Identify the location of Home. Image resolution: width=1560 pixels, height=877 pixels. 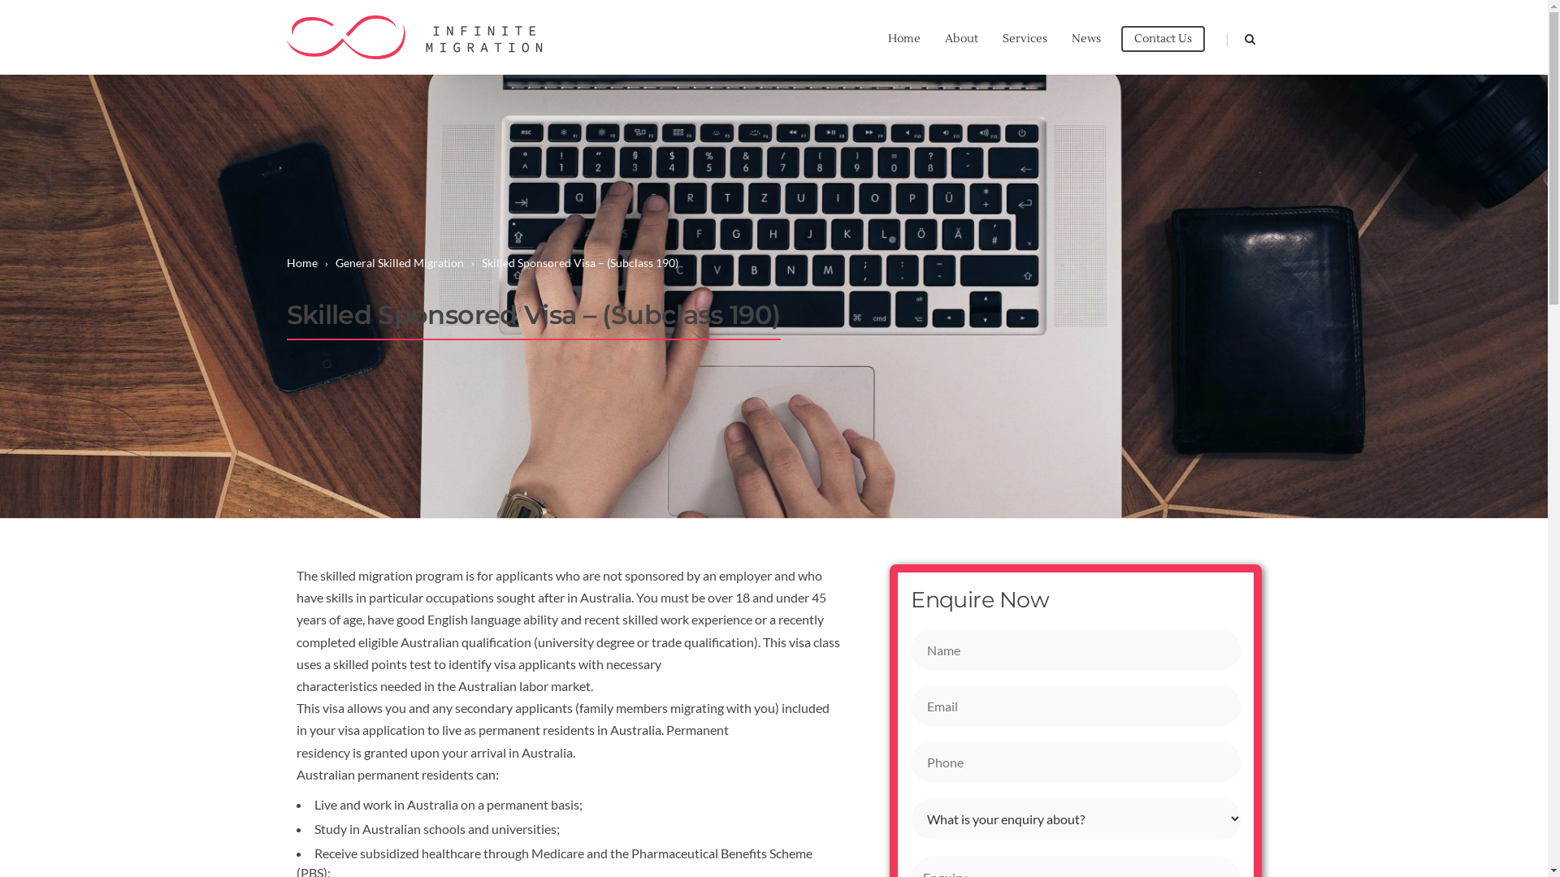
(904, 37).